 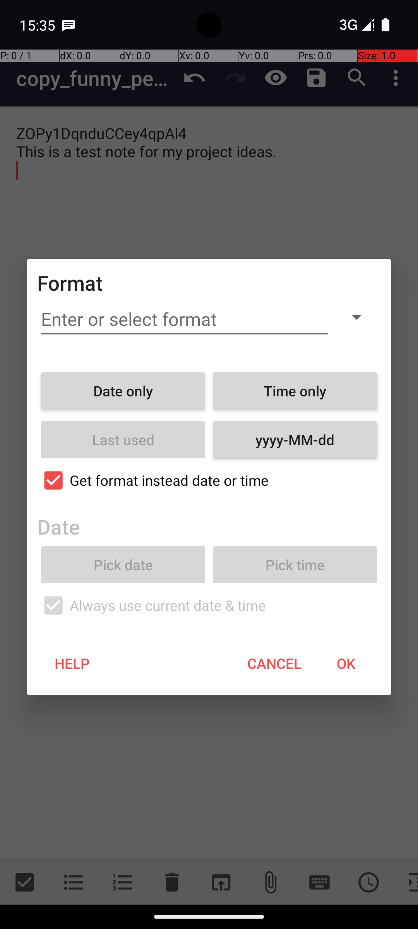 I want to click on Pick time, so click(x=295, y=565).